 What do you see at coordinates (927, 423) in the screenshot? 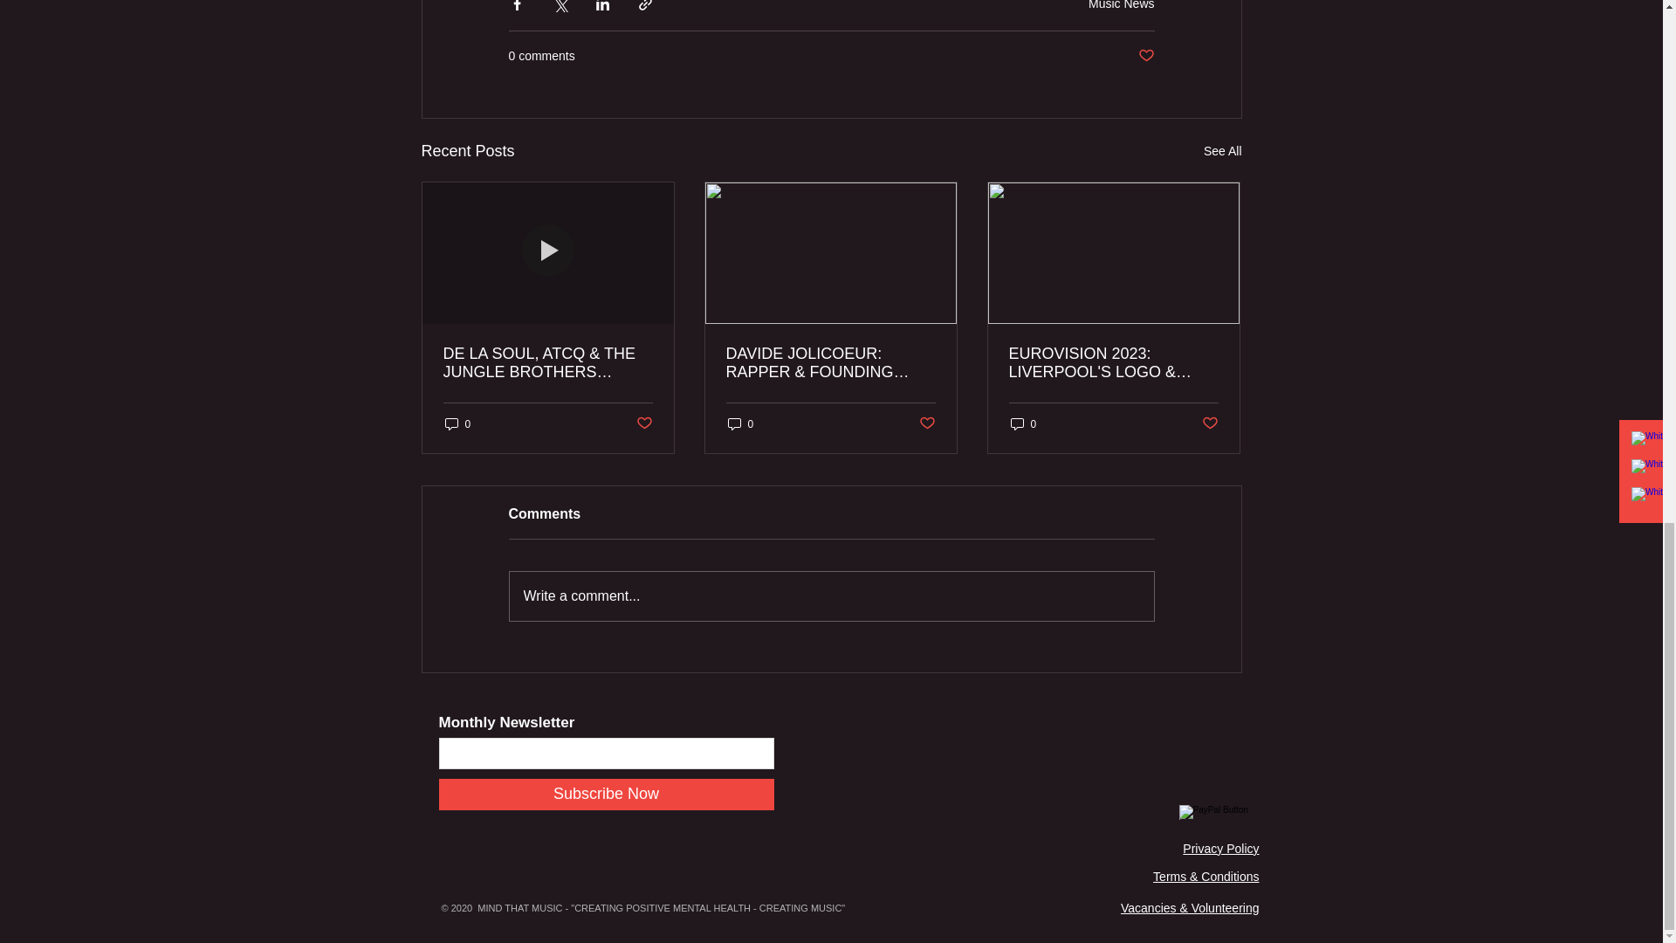
I see `Post not marked as liked` at bounding box center [927, 423].